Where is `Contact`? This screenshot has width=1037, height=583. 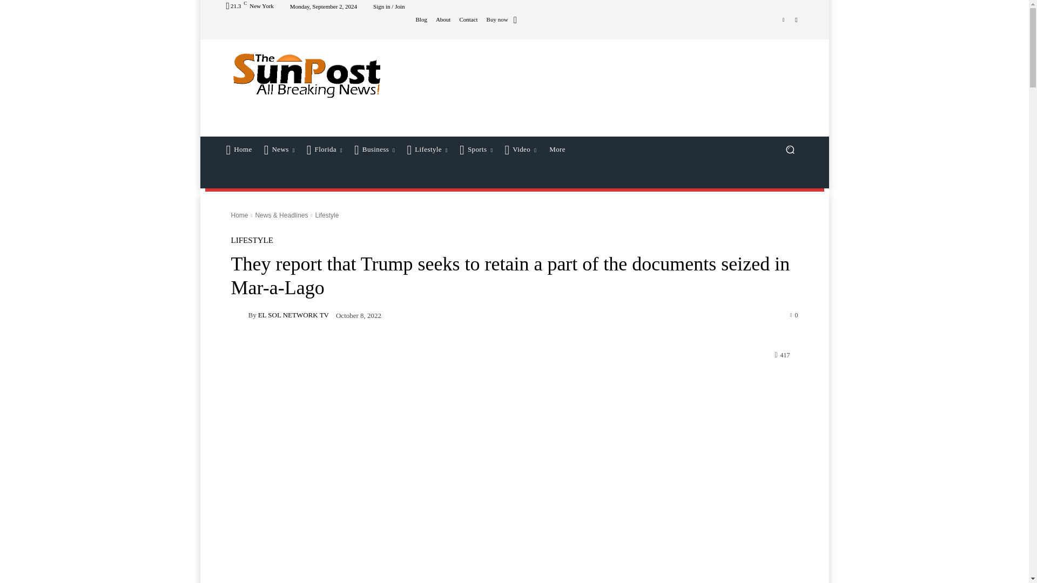
Contact is located at coordinates (468, 19).